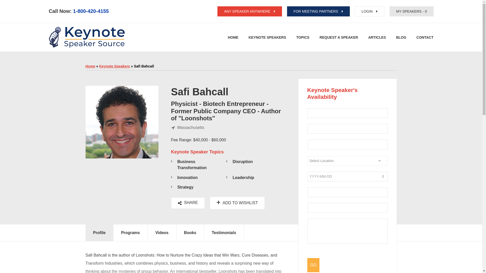 Image resolution: width=486 pixels, height=273 pixels. What do you see at coordinates (237, 203) in the screenshot?
I see `ADD TO WISHLIST` at bounding box center [237, 203].